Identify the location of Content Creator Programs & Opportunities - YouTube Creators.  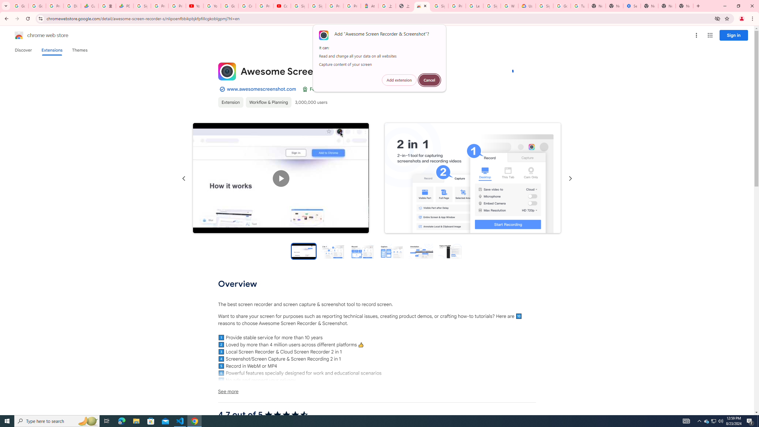
(282, 6).